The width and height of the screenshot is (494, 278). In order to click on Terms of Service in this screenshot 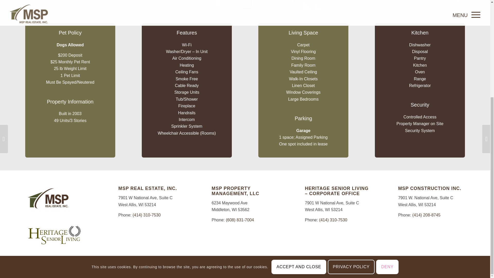, I will do `click(447, 270)`.